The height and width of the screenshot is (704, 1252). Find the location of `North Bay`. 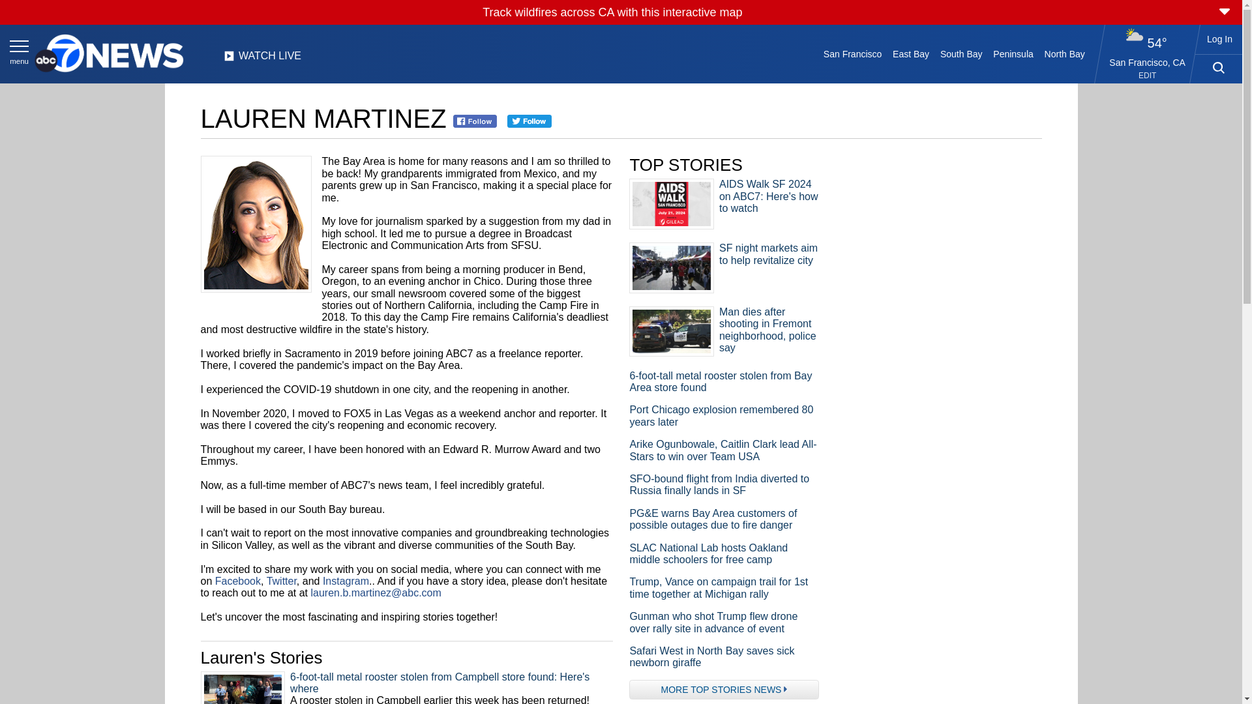

North Bay is located at coordinates (1064, 53).